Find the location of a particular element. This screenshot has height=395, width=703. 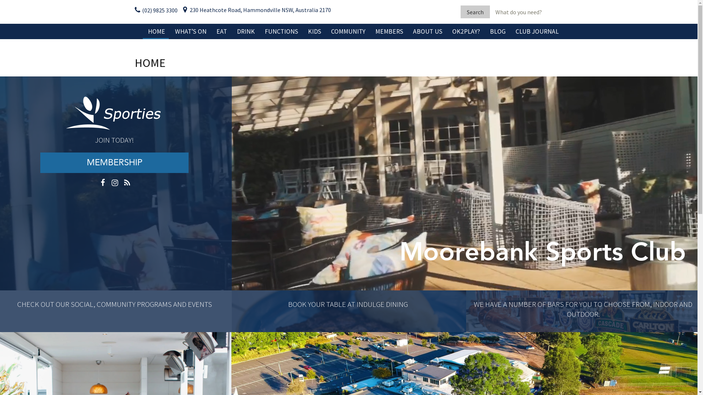

CLUB JOURNAL is located at coordinates (537, 31).